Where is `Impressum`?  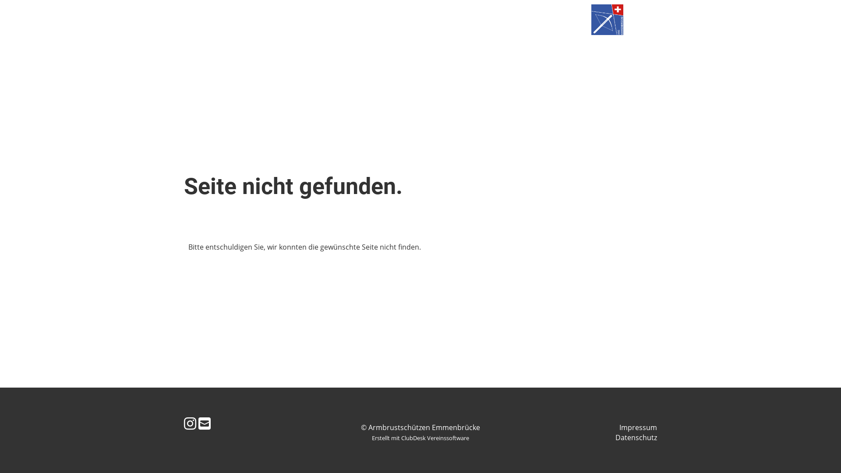 Impressum is located at coordinates (638, 427).